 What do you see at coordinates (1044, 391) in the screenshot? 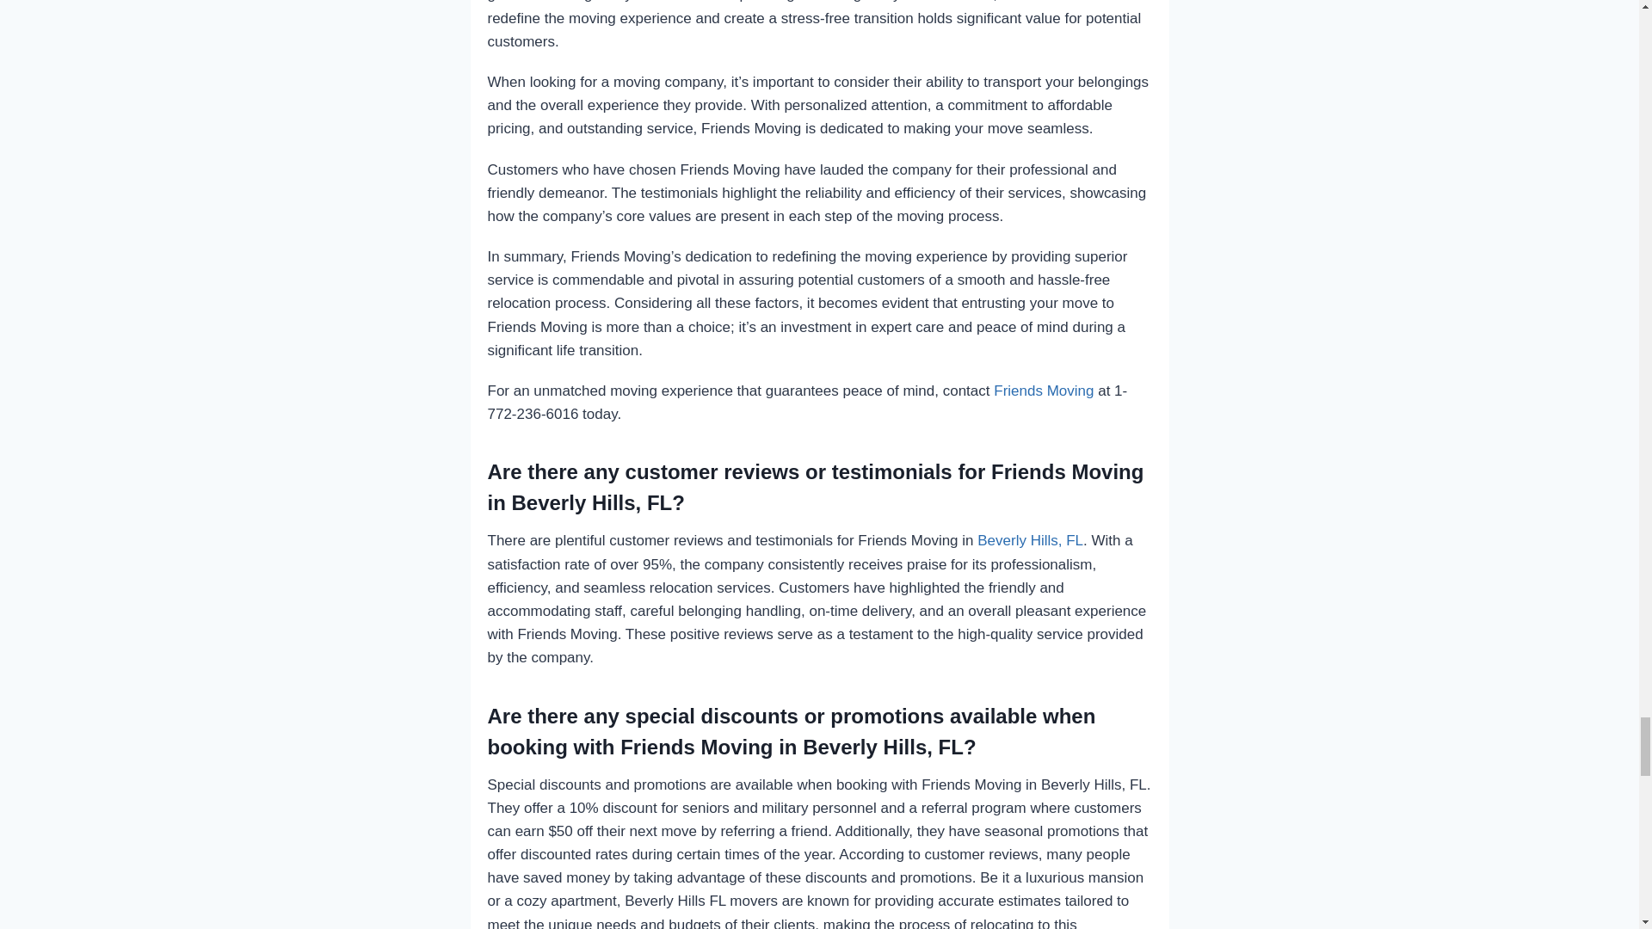
I see `Friends Moving` at bounding box center [1044, 391].